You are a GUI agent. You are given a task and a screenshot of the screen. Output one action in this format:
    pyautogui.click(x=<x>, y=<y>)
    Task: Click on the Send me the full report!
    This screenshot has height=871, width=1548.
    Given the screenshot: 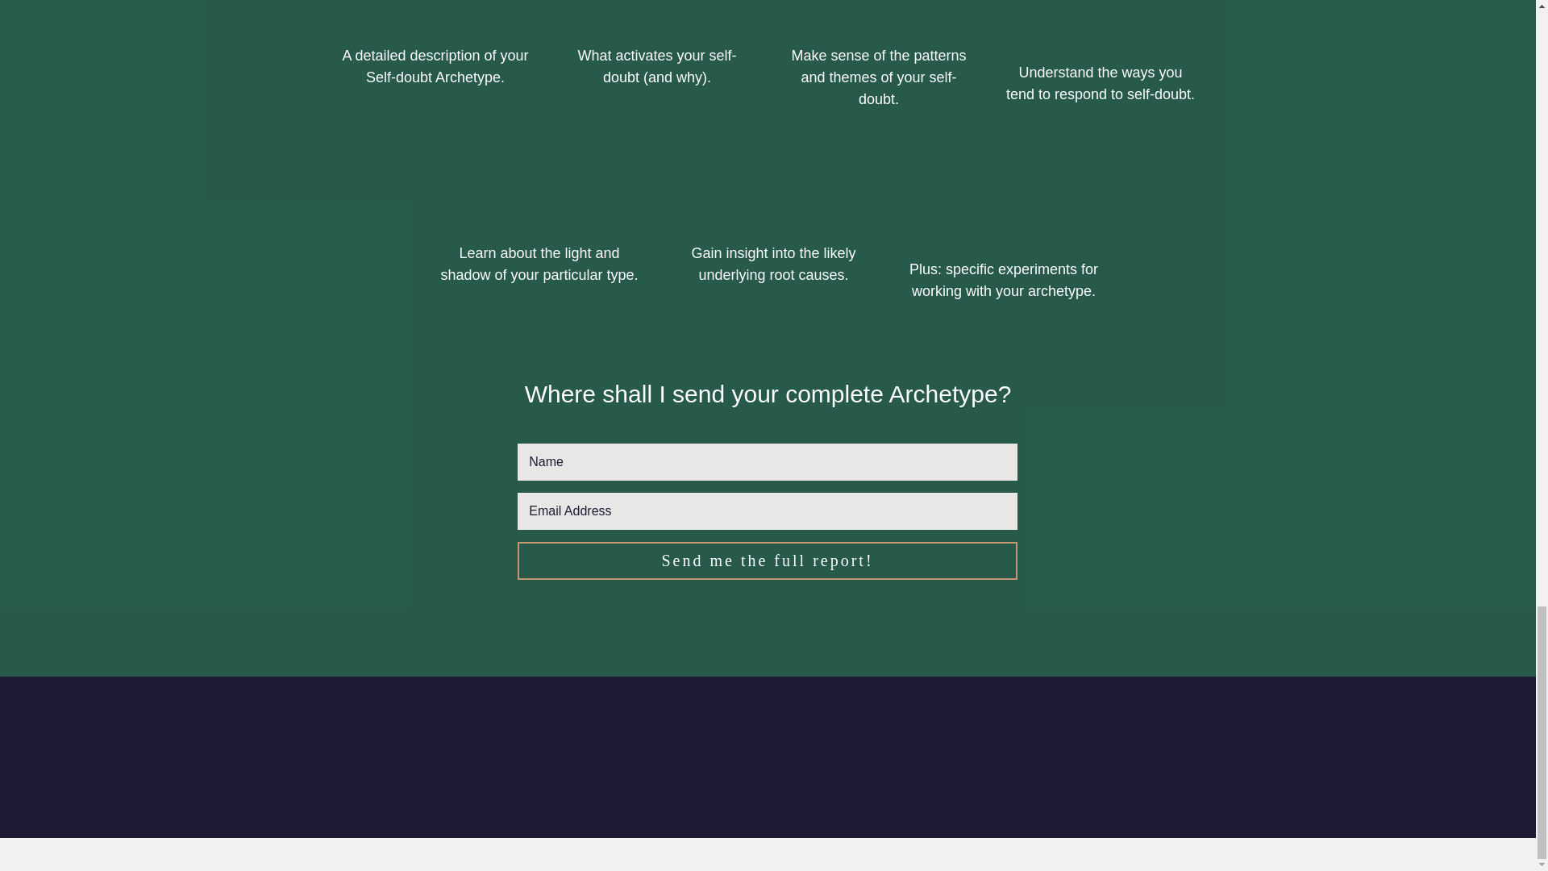 What is the action you would take?
    pyautogui.click(x=767, y=561)
    